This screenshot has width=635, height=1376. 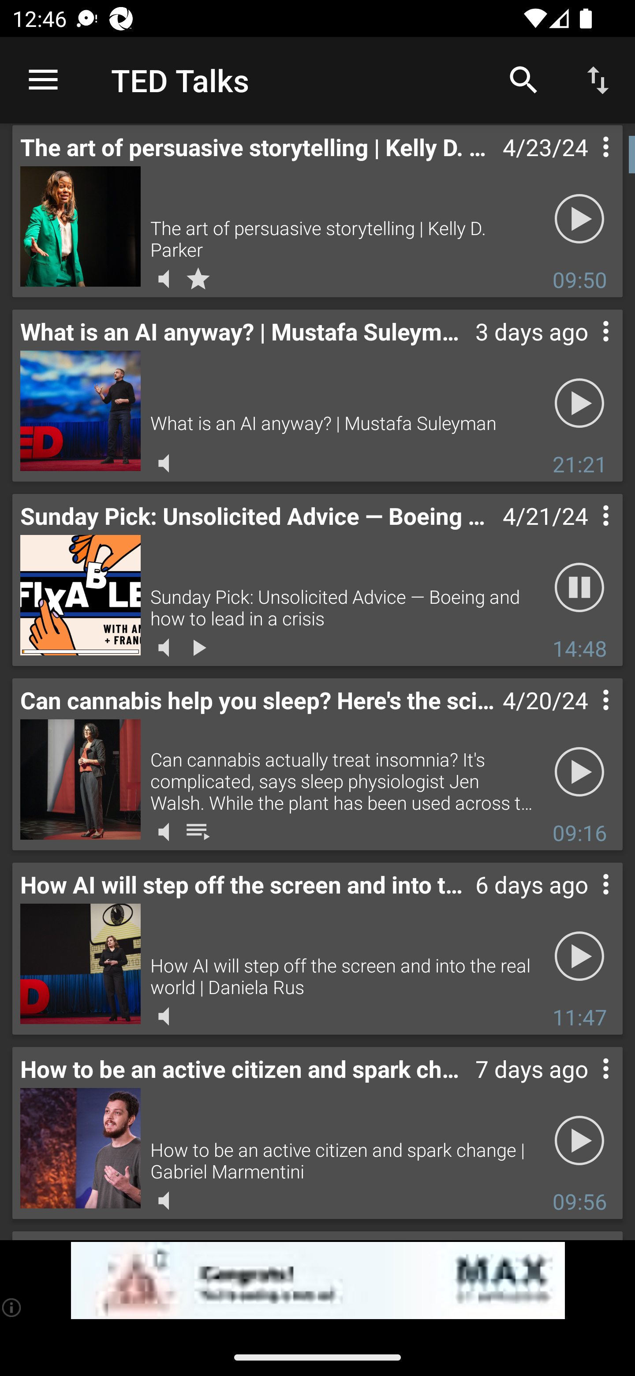 I want to click on Play, so click(x=579, y=1140).